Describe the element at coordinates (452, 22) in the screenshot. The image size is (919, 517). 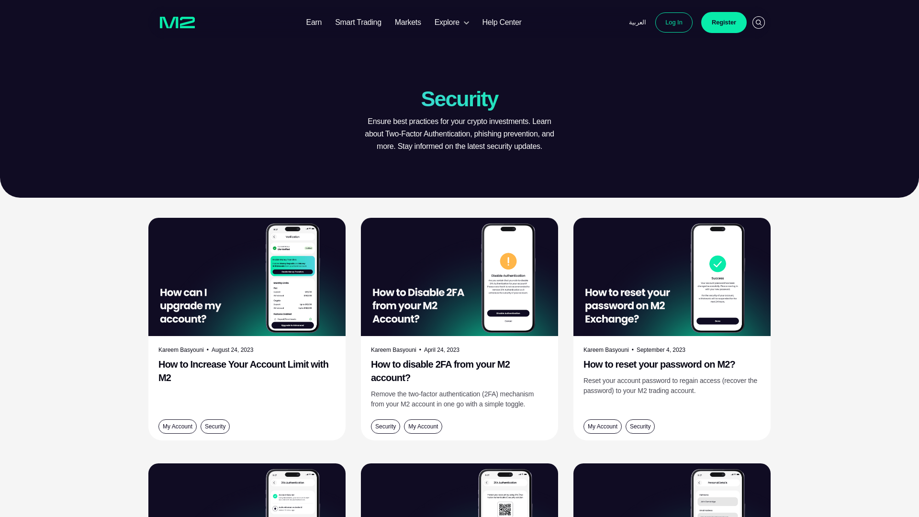
I see `Explore` at that location.